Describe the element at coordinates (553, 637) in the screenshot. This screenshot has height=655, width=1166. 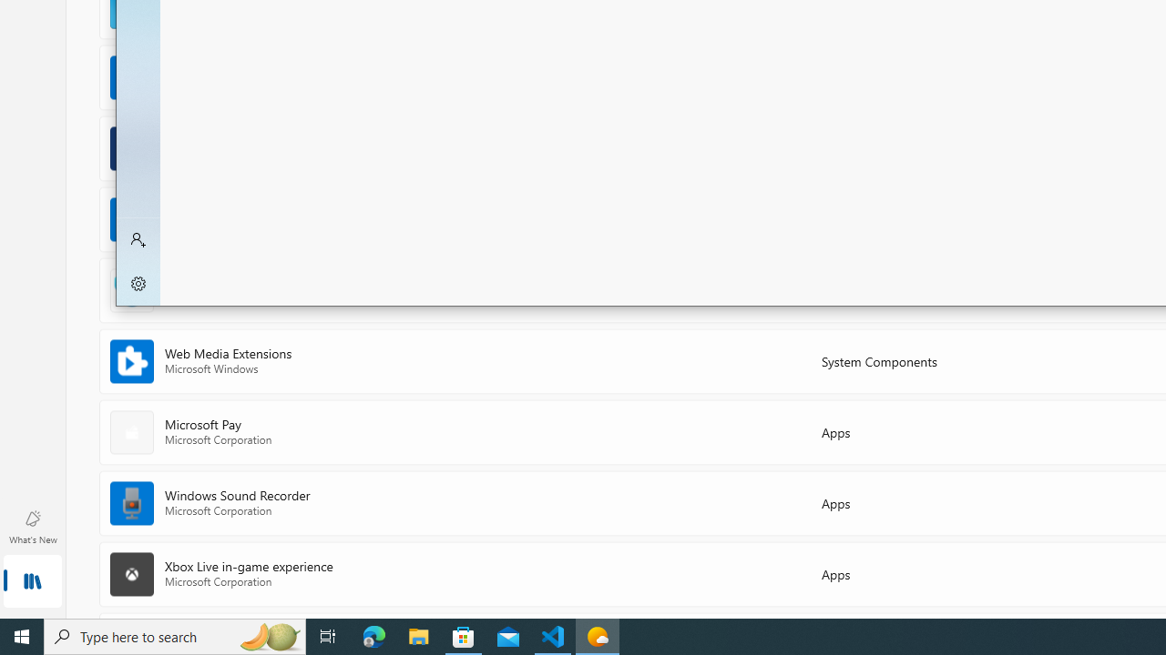
I see `Visual Studio Code - 1 running window` at that location.